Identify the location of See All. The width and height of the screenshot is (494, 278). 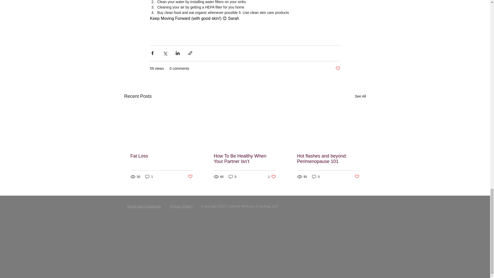
(360, 96).